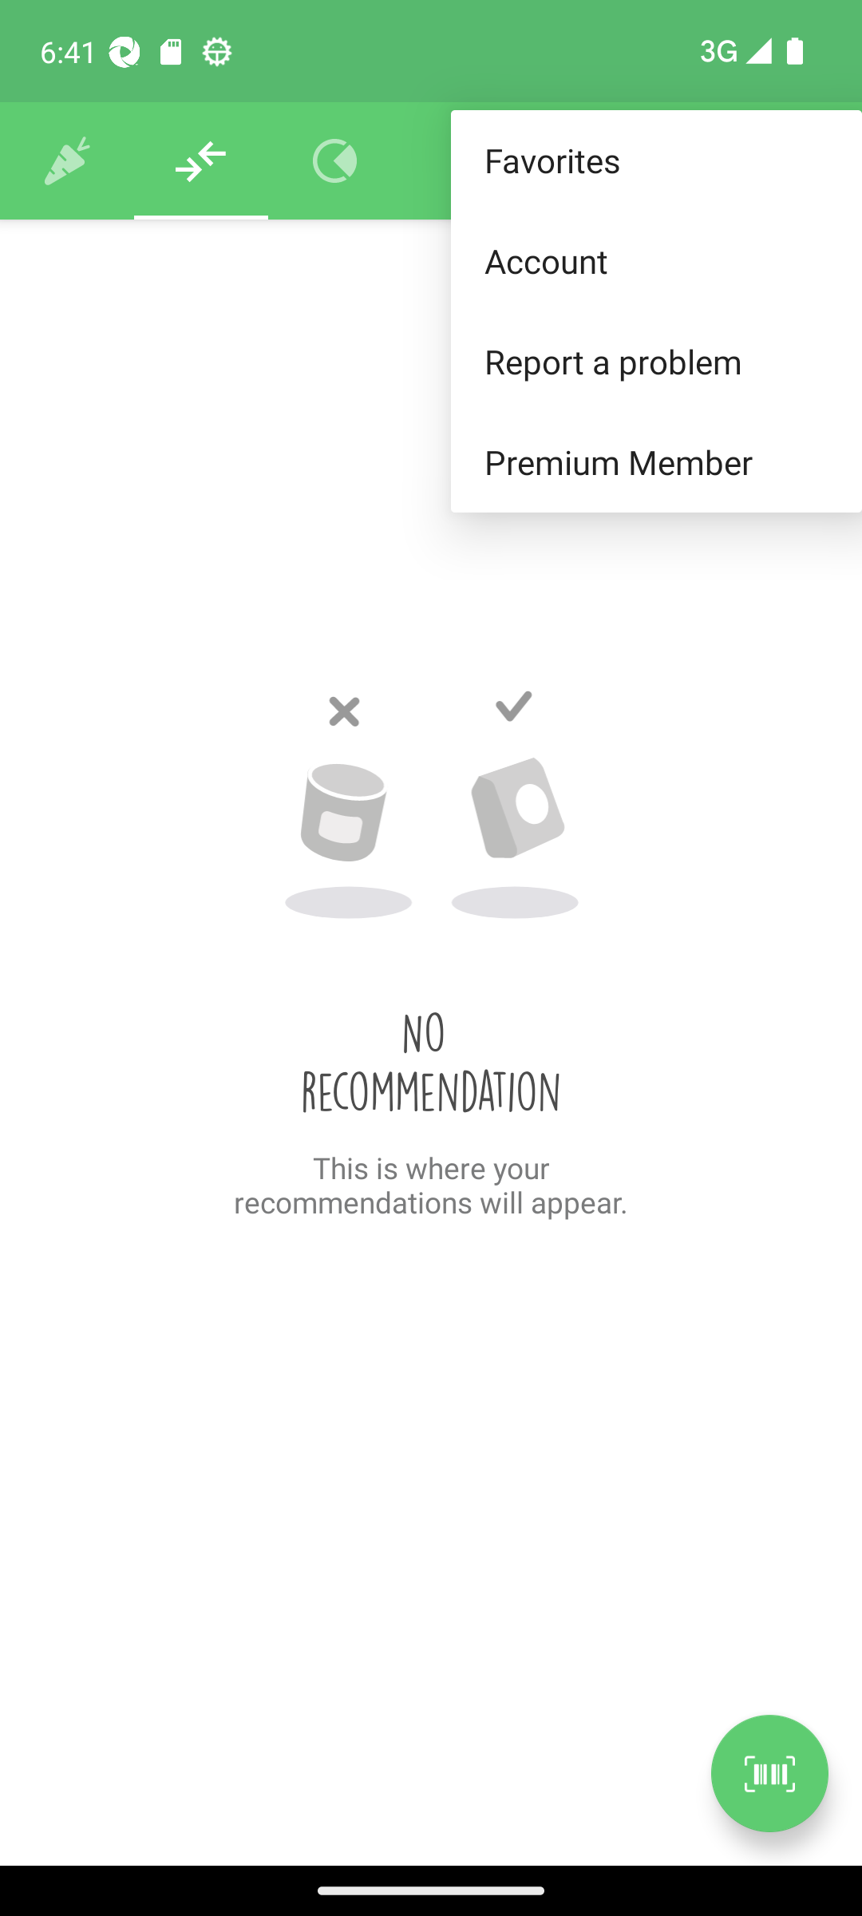  Describe the element at coordinates (656, 260) in the screenshot. I see `Account` at that location.